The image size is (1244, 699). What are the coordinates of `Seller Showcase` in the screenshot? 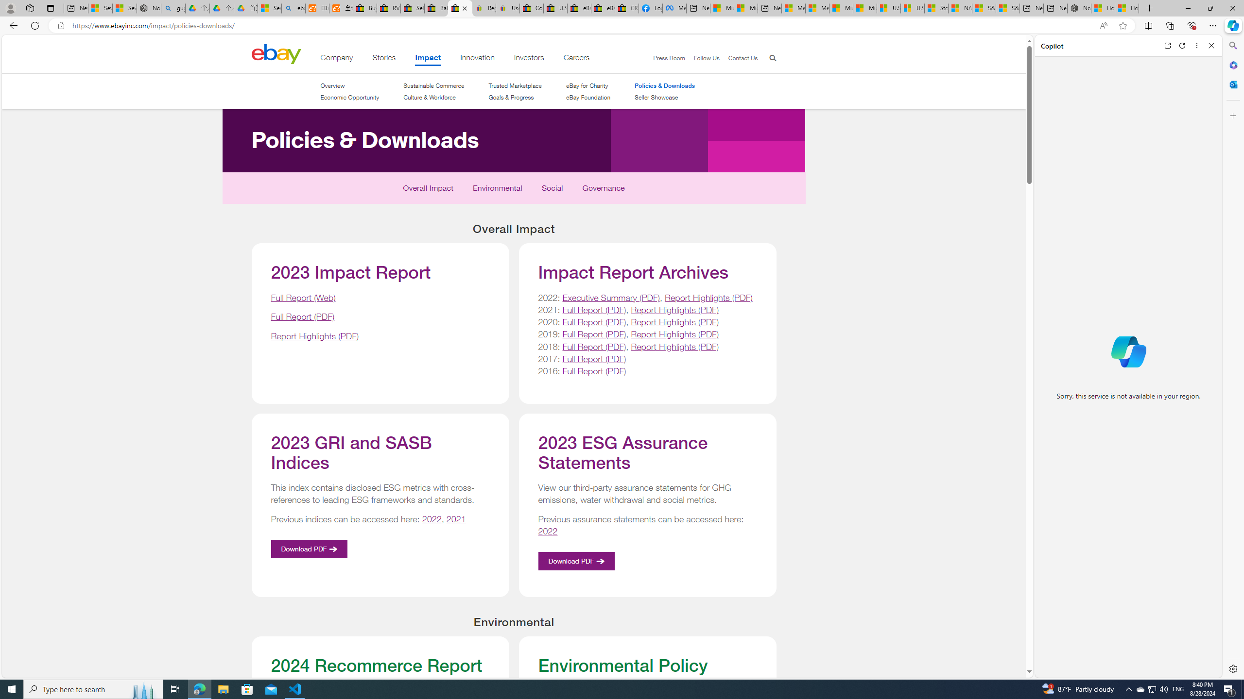 It's located at (656, 97).